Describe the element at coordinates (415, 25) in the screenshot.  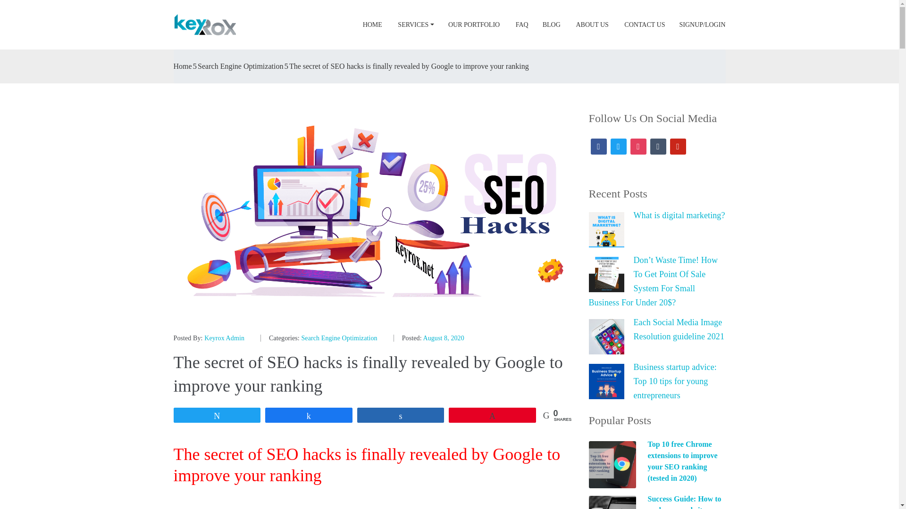
I see `Services` at that location.